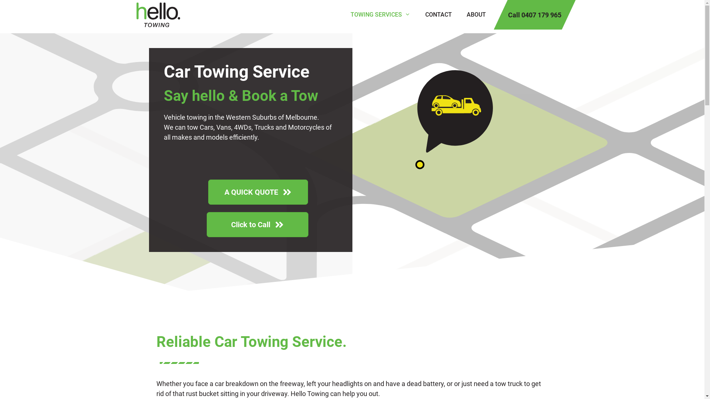 This screenshot has width=710, height=399. What do you see at coordinates (439, 15) in the screenshot?
I see `CONTACT` at bounding box center [439, 15].